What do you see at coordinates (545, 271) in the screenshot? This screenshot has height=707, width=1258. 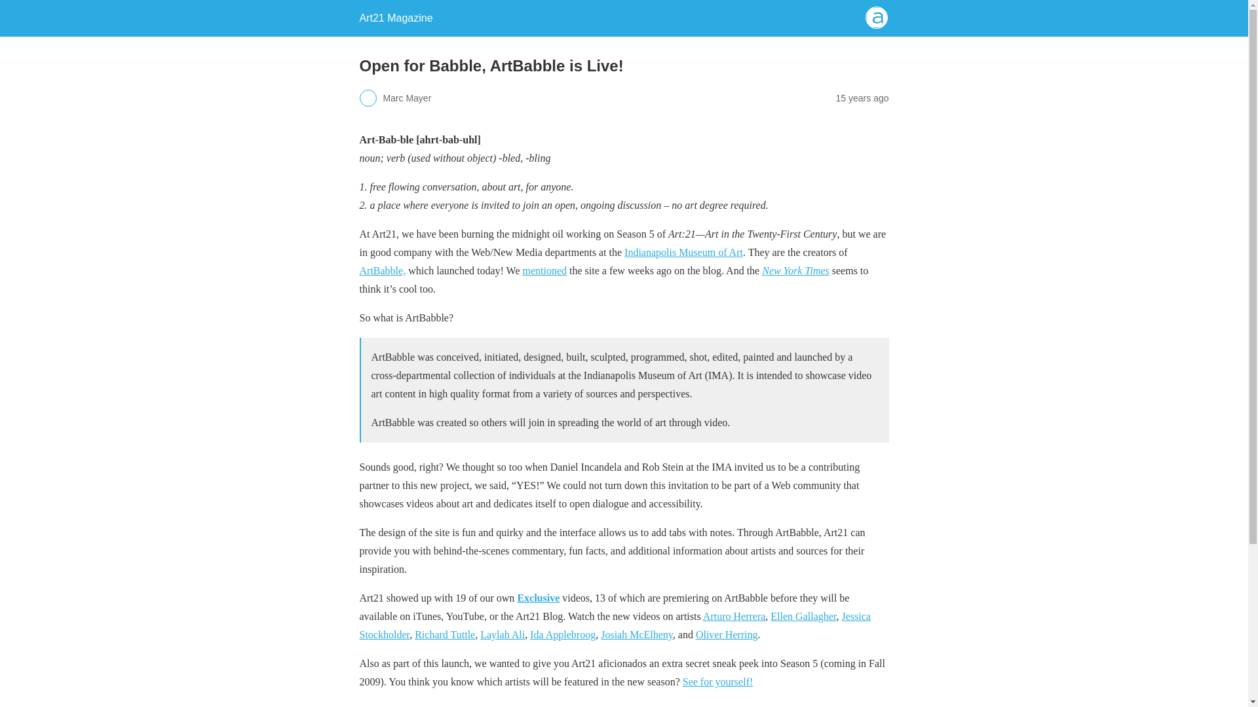 I see `mentioned` at bounding box center [545, 271].